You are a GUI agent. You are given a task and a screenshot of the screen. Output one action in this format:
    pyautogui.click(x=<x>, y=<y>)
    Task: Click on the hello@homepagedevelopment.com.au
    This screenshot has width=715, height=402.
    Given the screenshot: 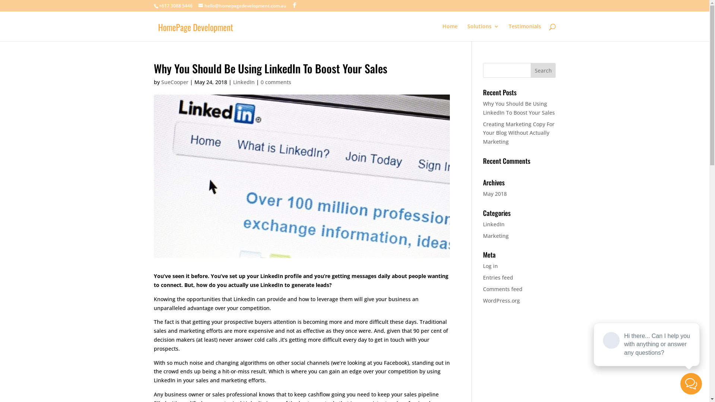 What is the action you would take?
    pyautogui.click(x=242, y=6)
    